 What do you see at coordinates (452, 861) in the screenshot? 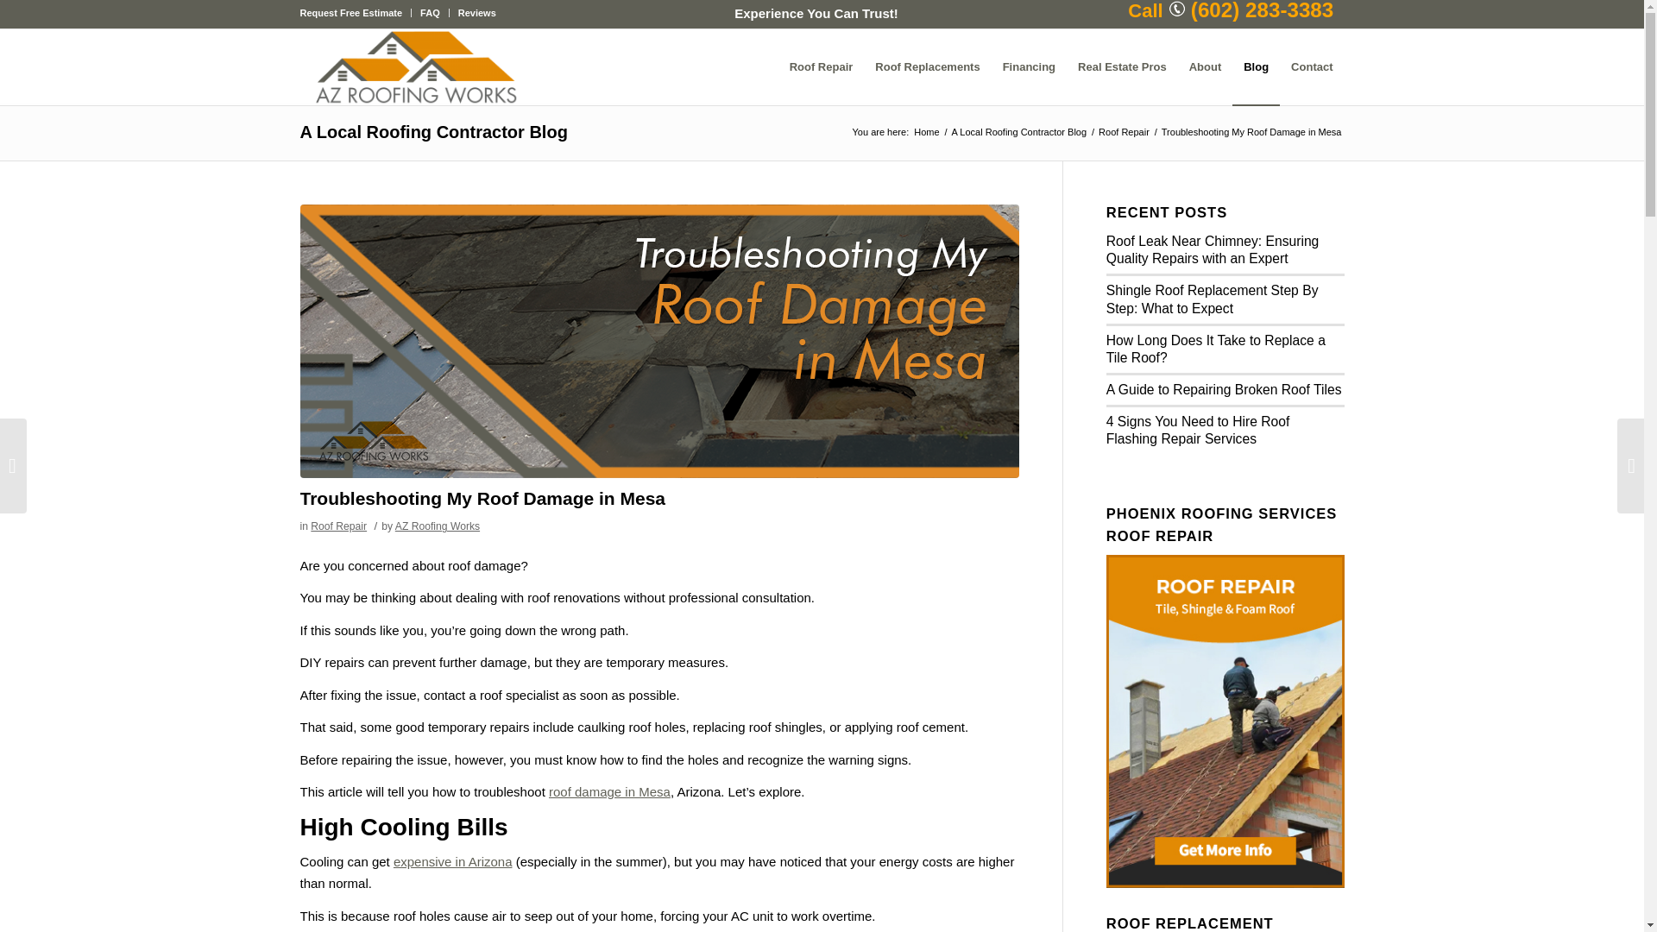
I see `expensive in Arizona` at bounding box center [452, 861].